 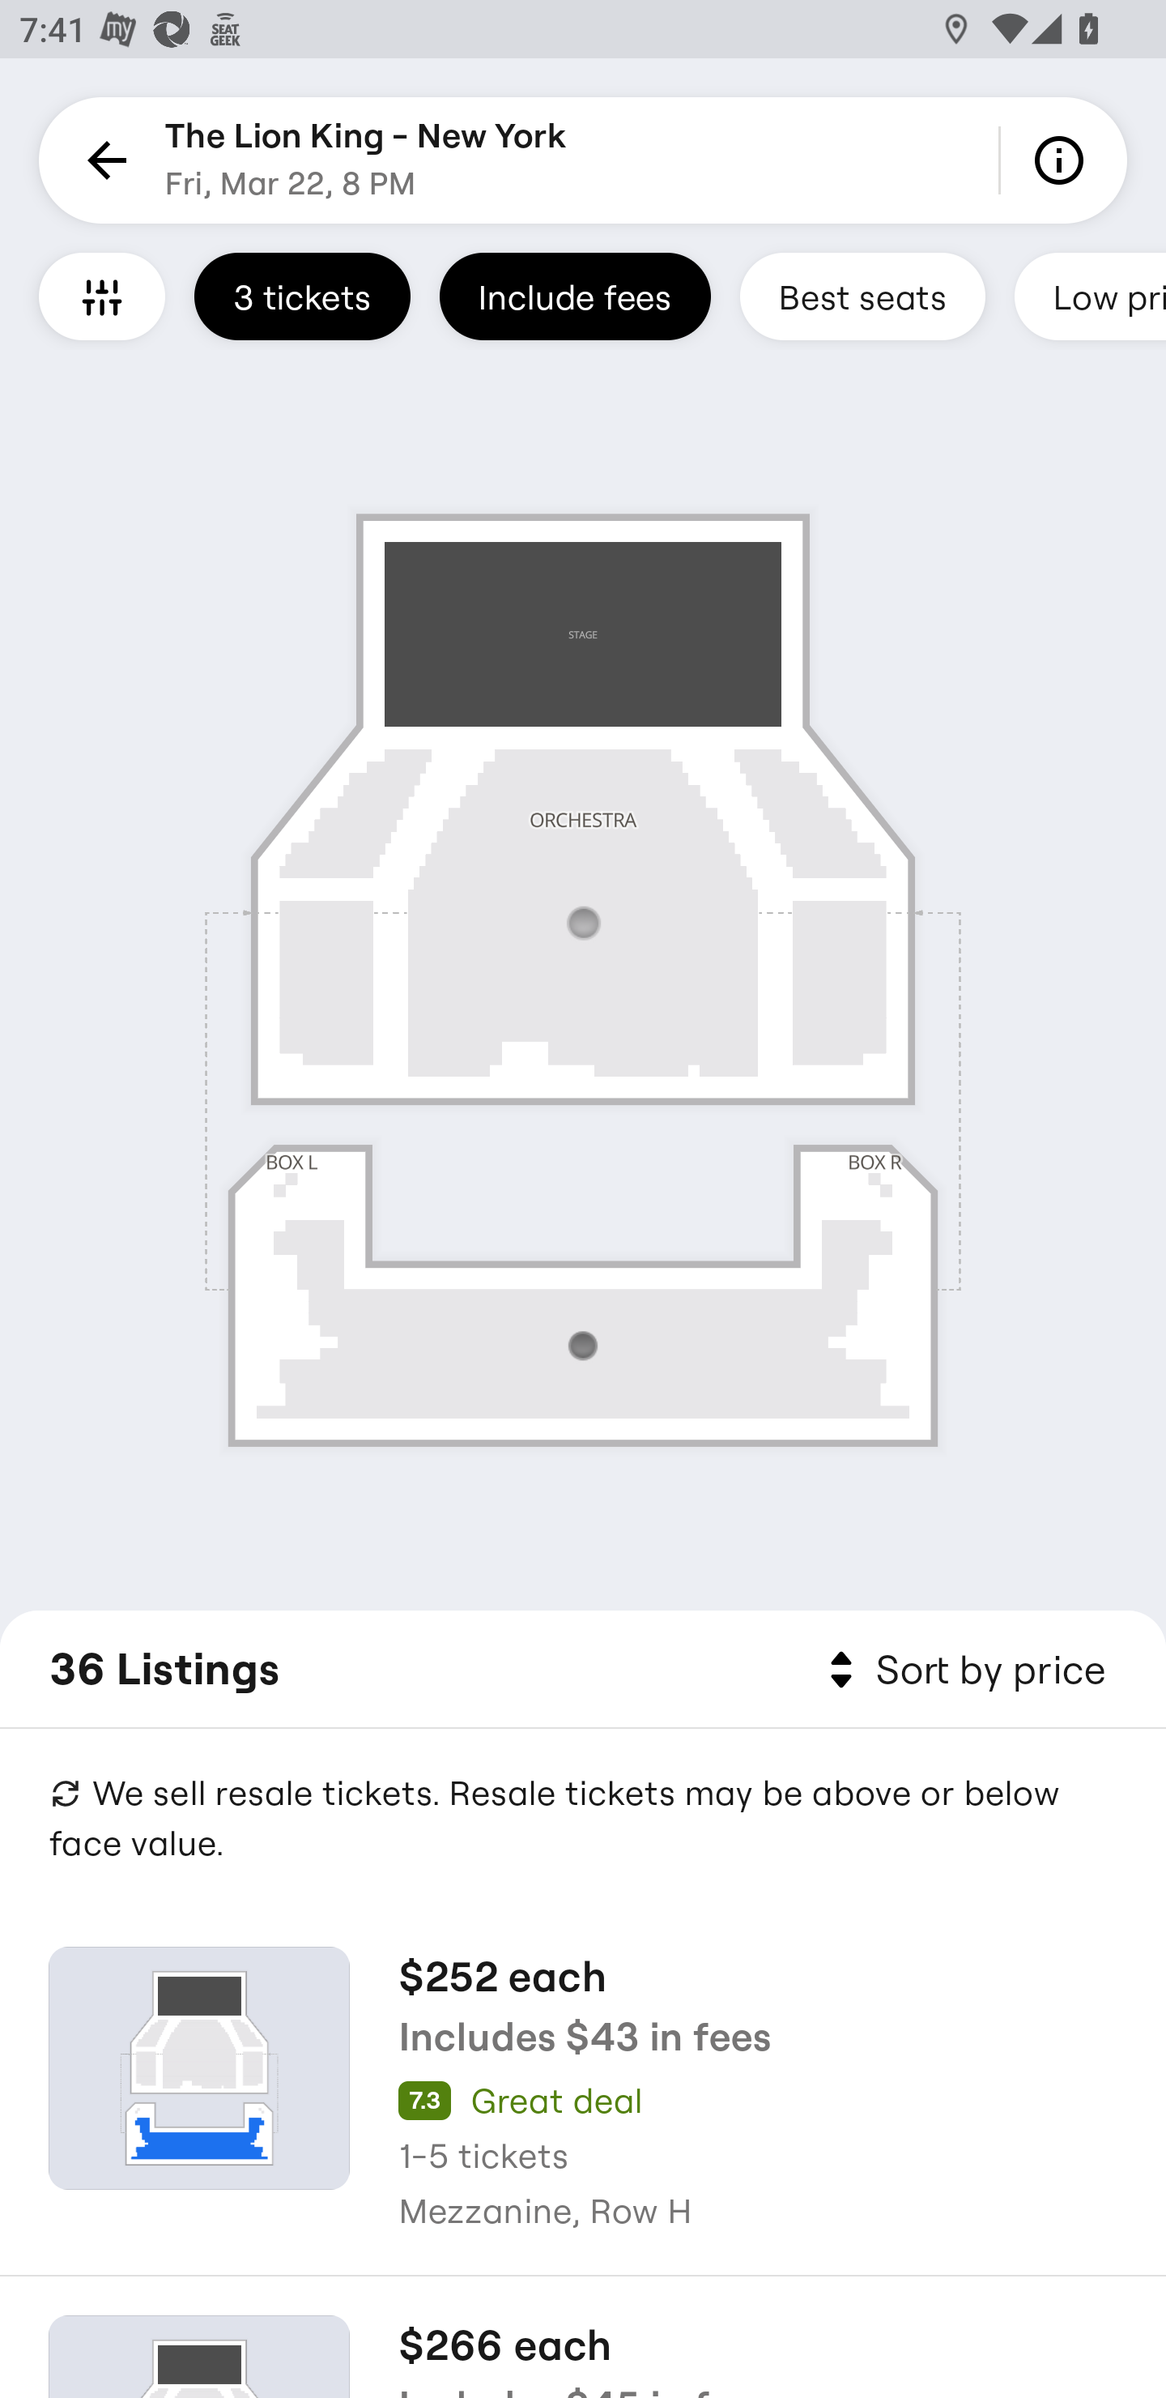 What do you see at coordinates (102, 160) in the screenshot?
I see `Back` at bounding box center [102, 160].